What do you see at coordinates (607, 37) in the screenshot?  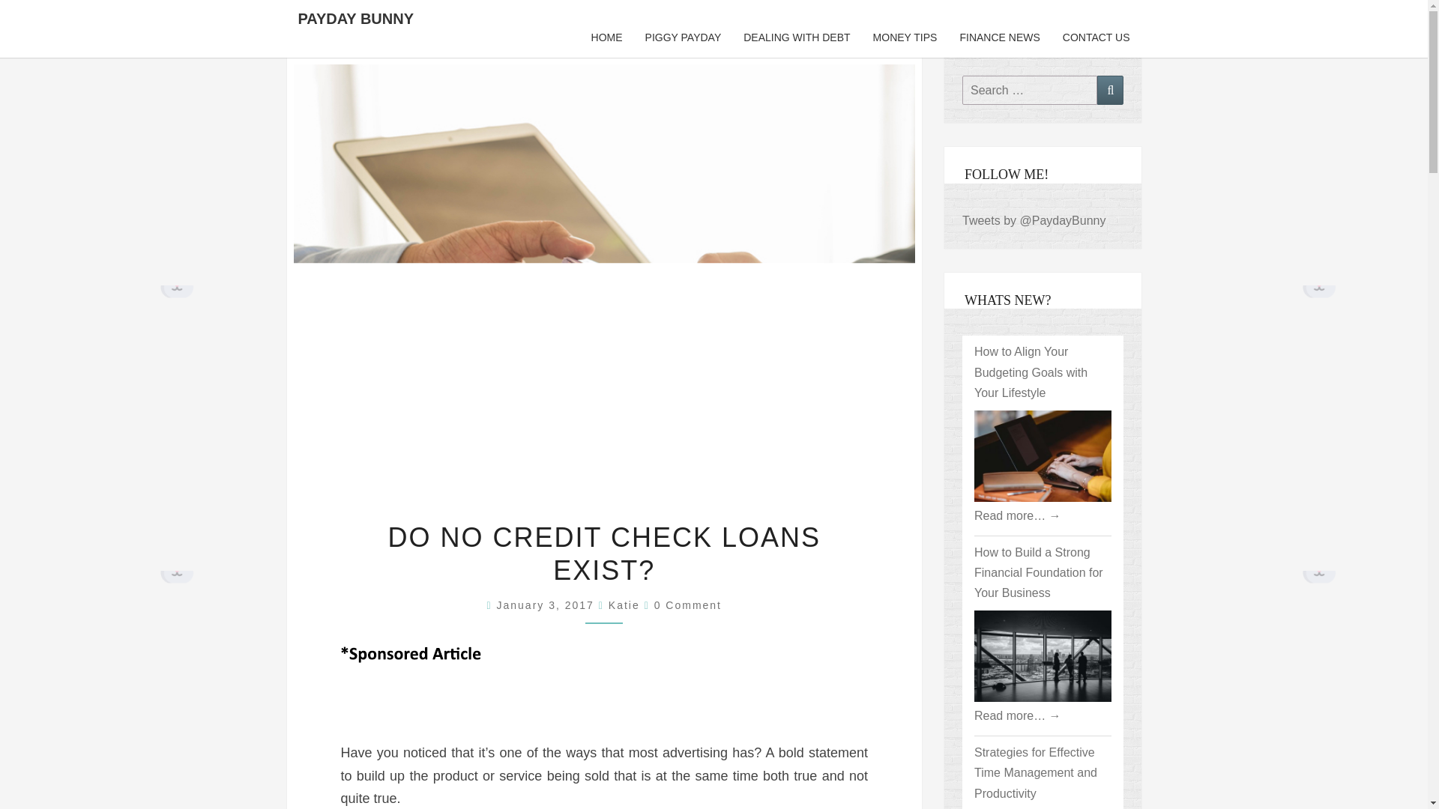 I see `HOME` at bounding box center [607, 37].